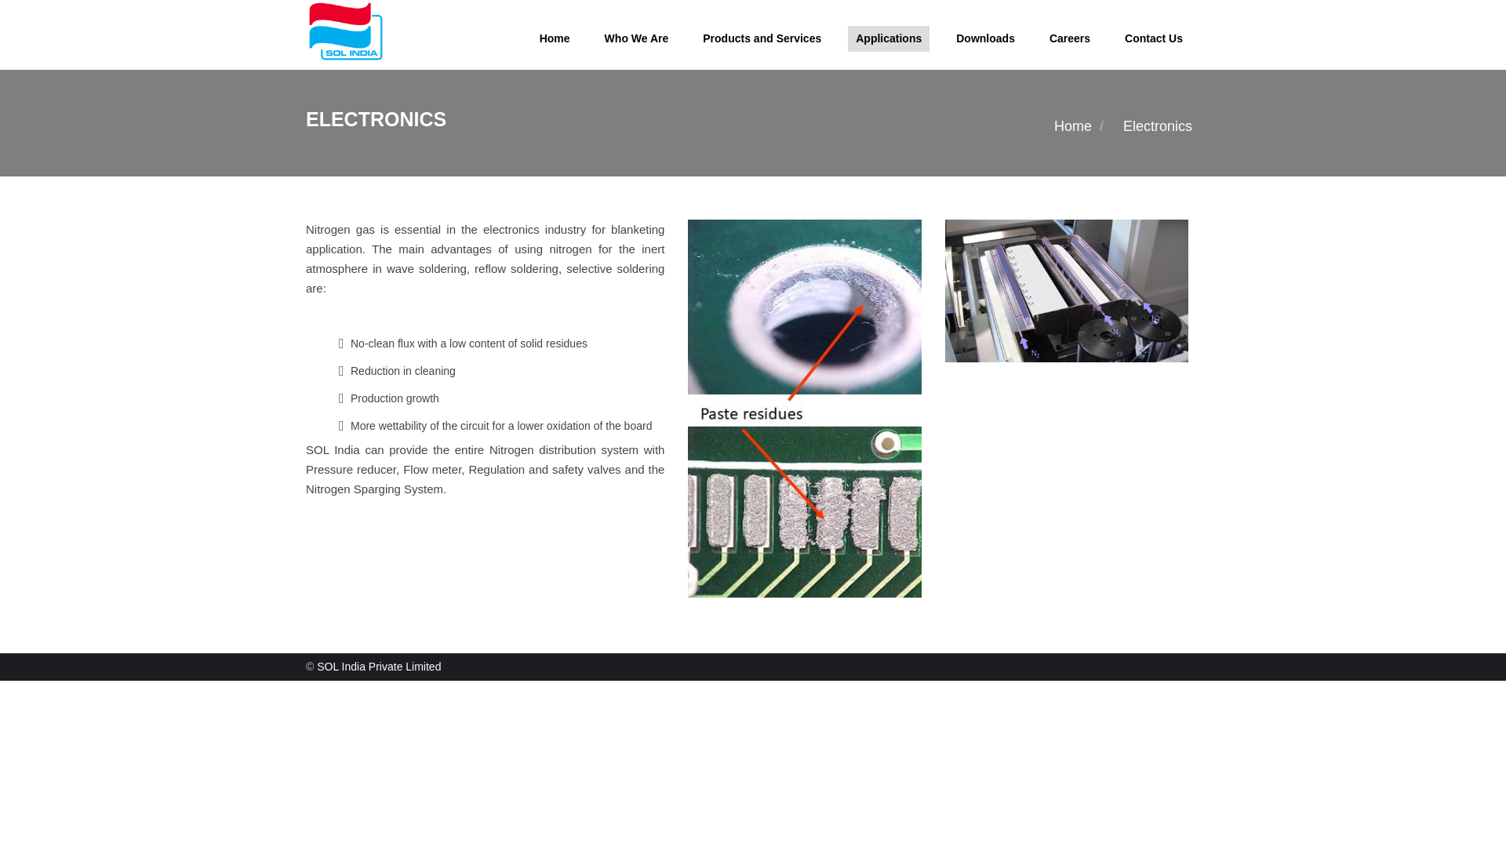 The width and height of the screenshot is (1506, 847). I want to click on Electronics 1, so click(804, 408).